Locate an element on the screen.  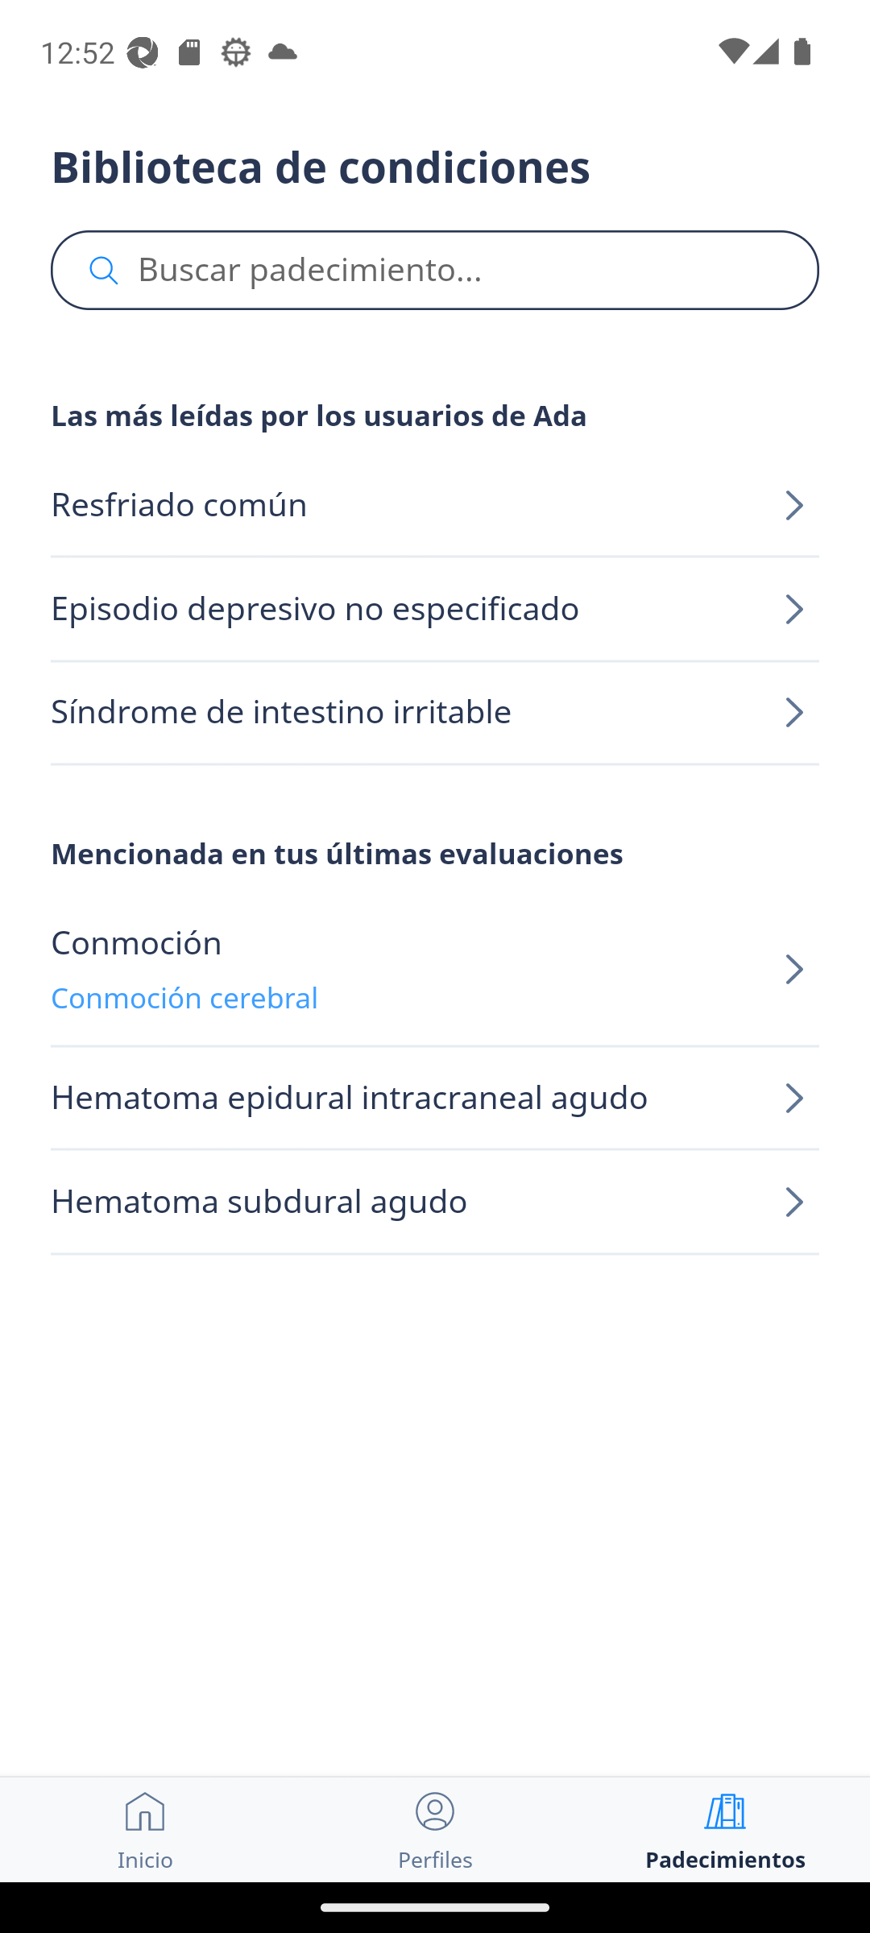
Buscar padecimiento... is located at coordinates (435, 271).